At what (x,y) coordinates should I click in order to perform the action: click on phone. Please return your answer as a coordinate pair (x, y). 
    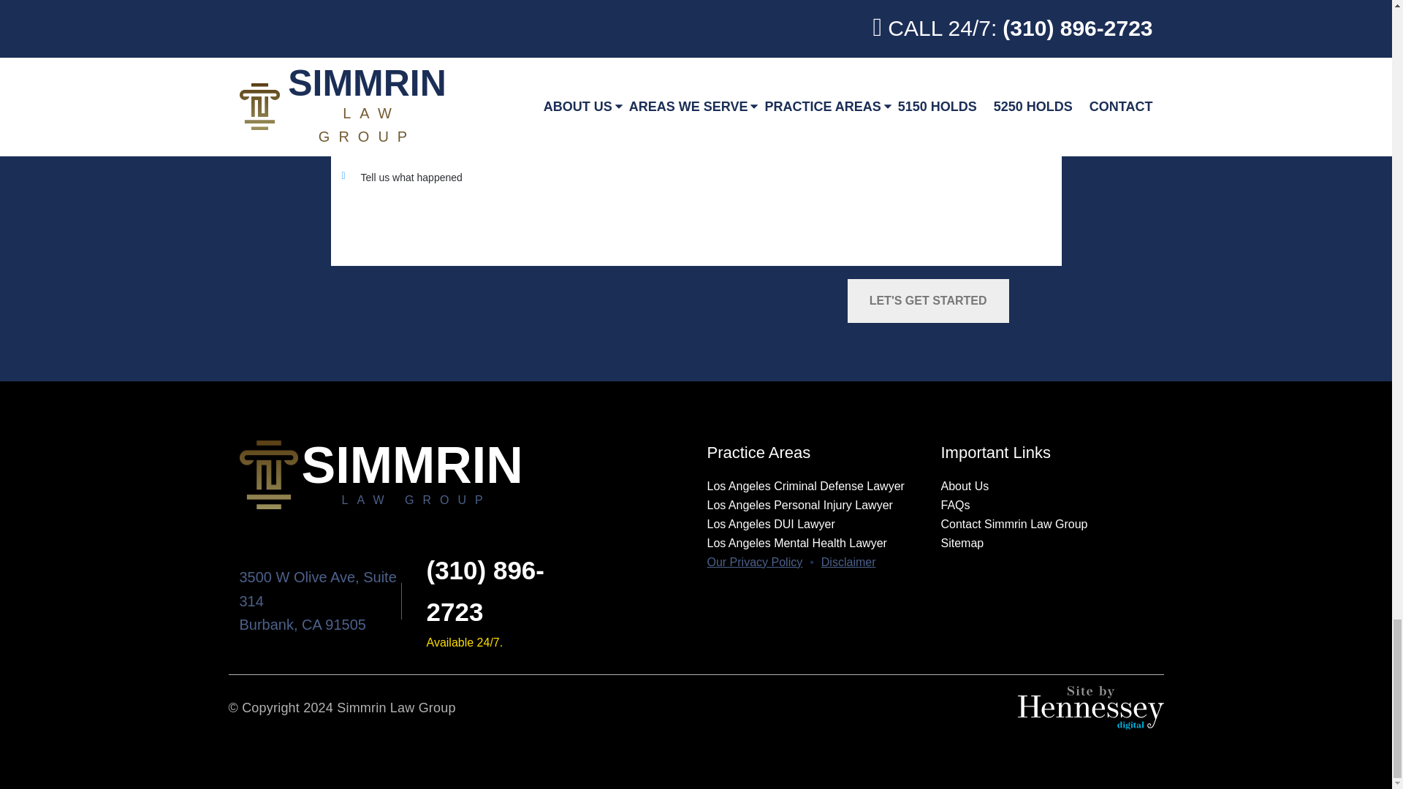
    Looking at the image, I should click on (485, 591).